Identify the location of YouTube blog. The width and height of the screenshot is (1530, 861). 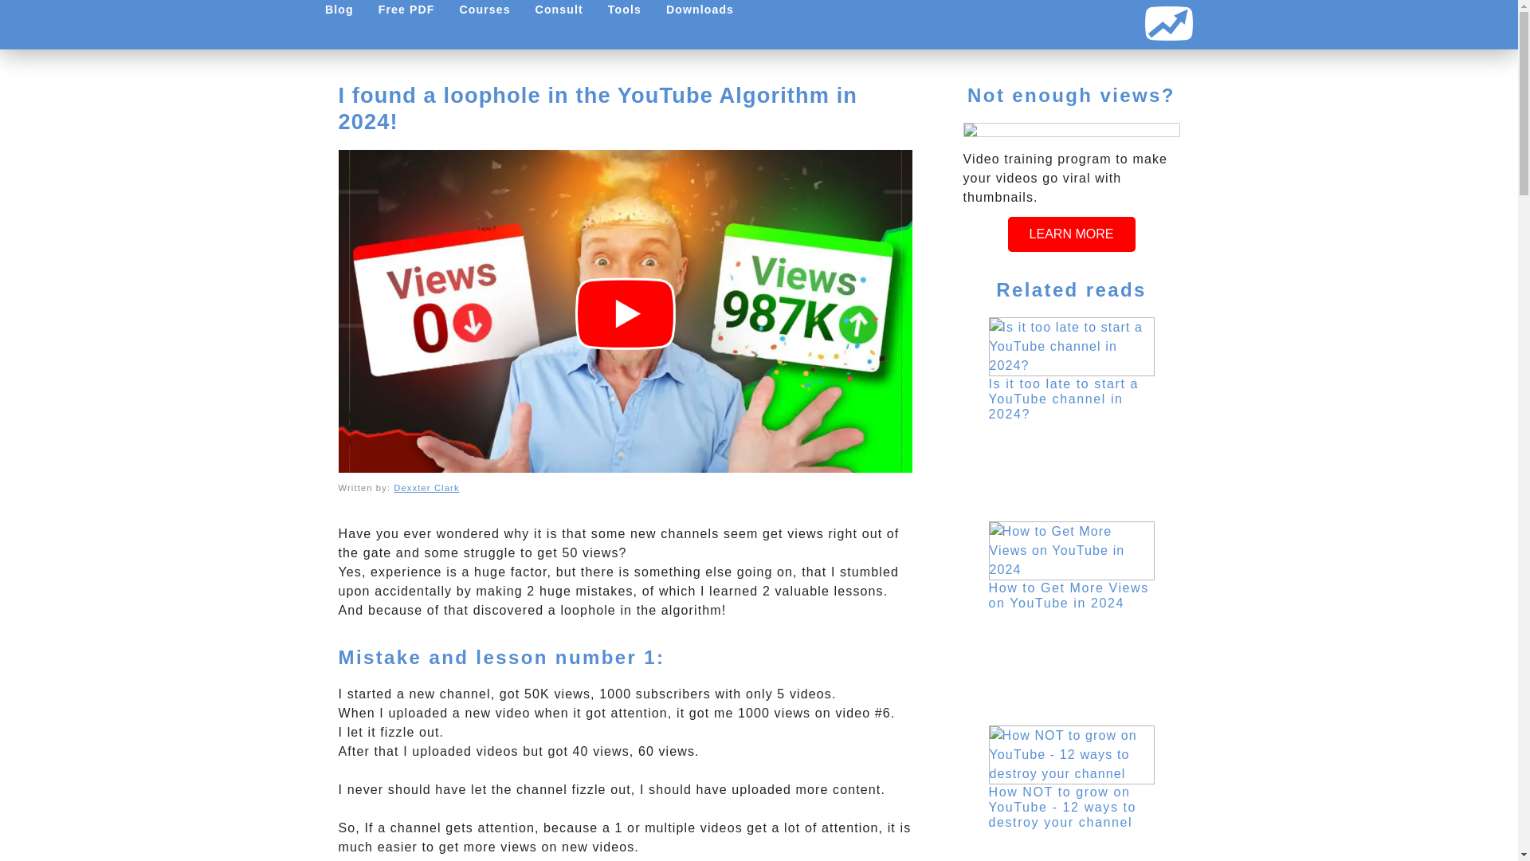
(338, 10).